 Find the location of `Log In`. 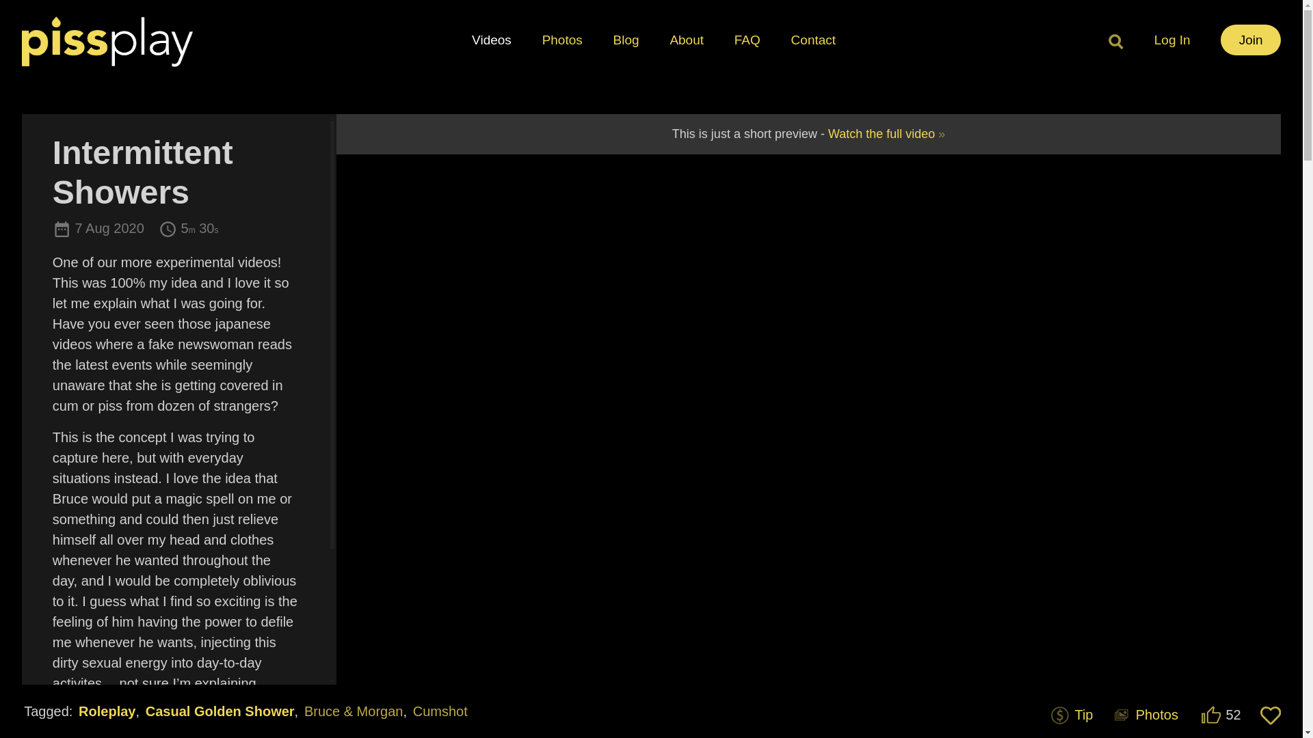

Log In is located at coordinates (1172, 40).